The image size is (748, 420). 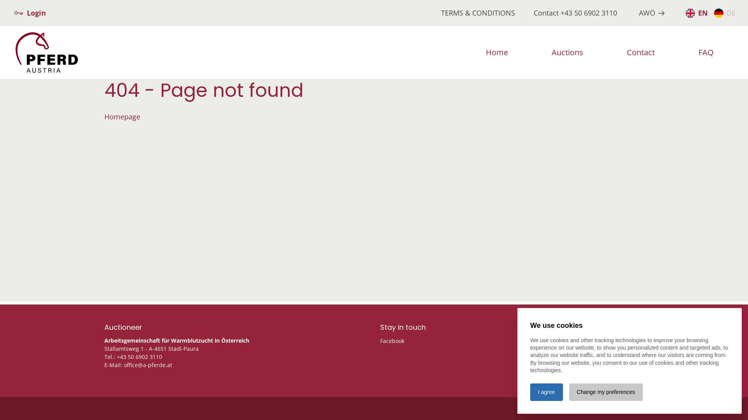 I want to click on TERMS & CONDITIONS, so click(x=478, y=13).